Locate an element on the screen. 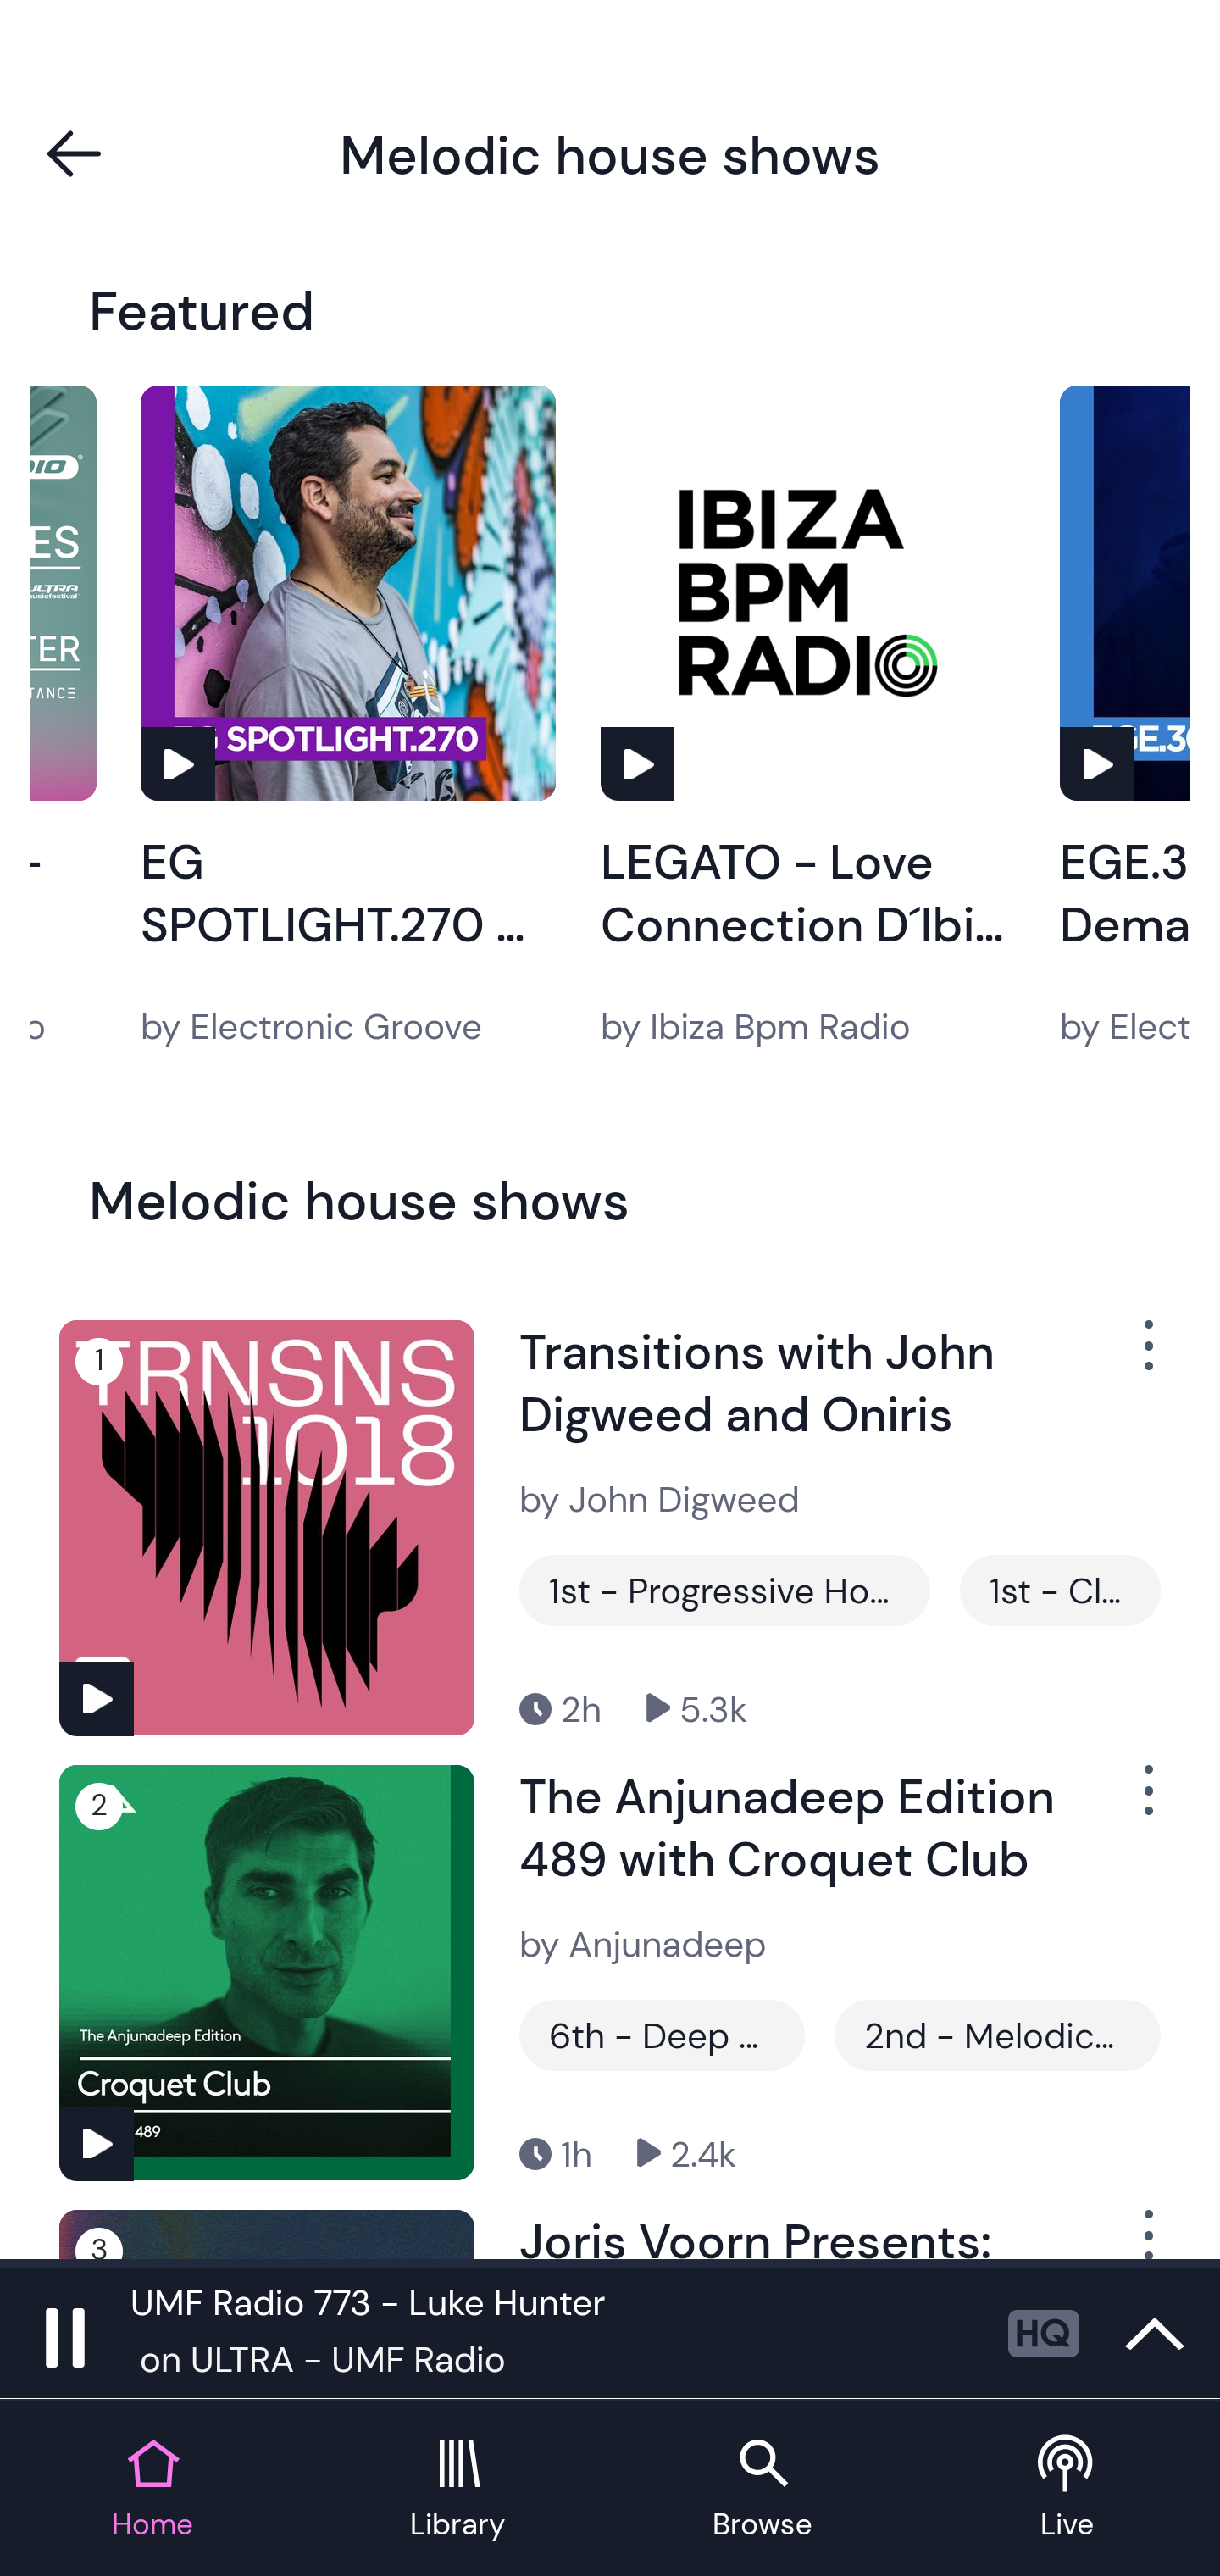 The width and height of the screenshot is (1220, 2576). 1st - Club is located at coordinates (1060, 1591).